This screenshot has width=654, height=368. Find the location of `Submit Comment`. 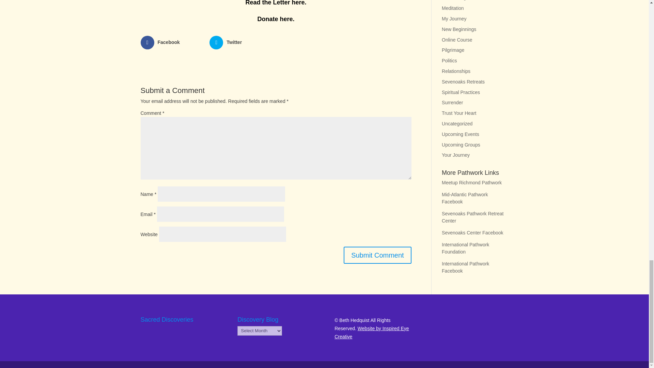

Submit Comment is located at coordinates (377, 255).